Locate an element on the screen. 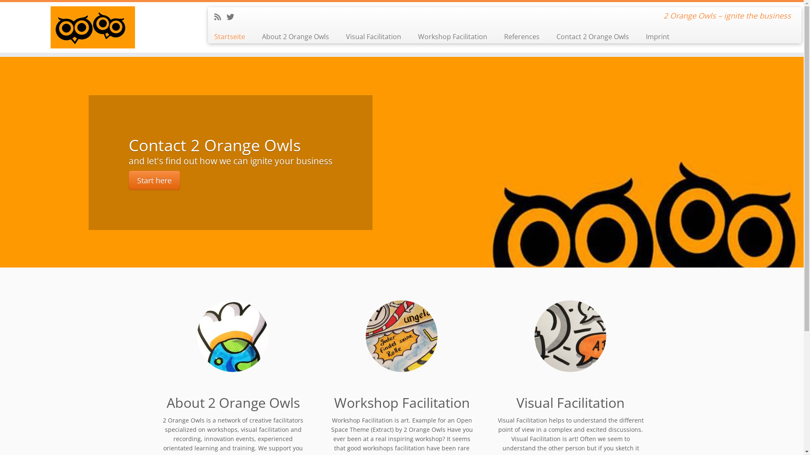 The height and width of the screenshot is (455, 810). About 2 Orange Owls is located at coordinates (295, 37).